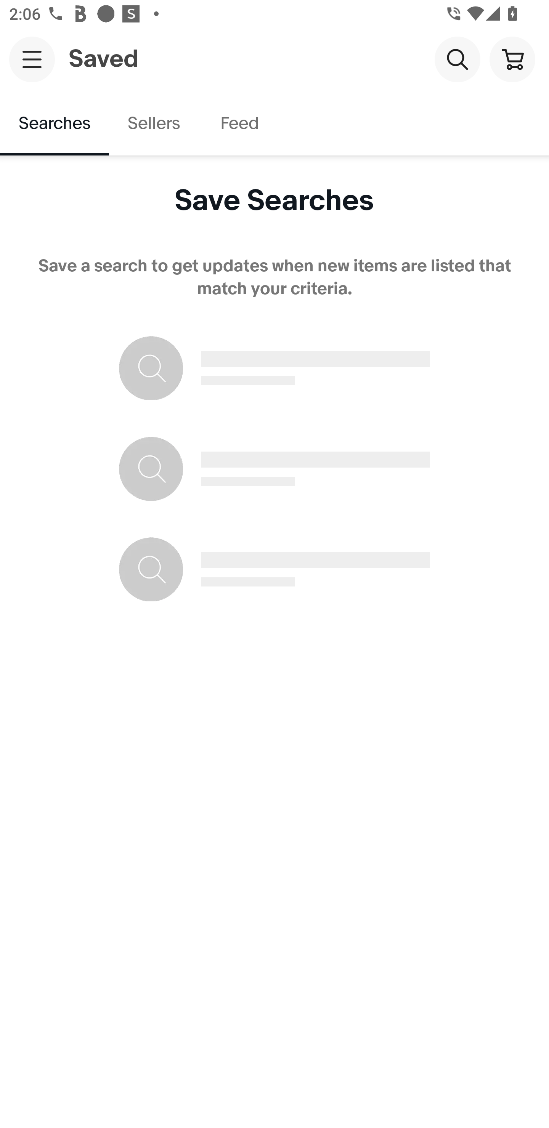  Describe the element at coordinates (32, 59) in the screenshot. I see `Main navigation, open` at that location.